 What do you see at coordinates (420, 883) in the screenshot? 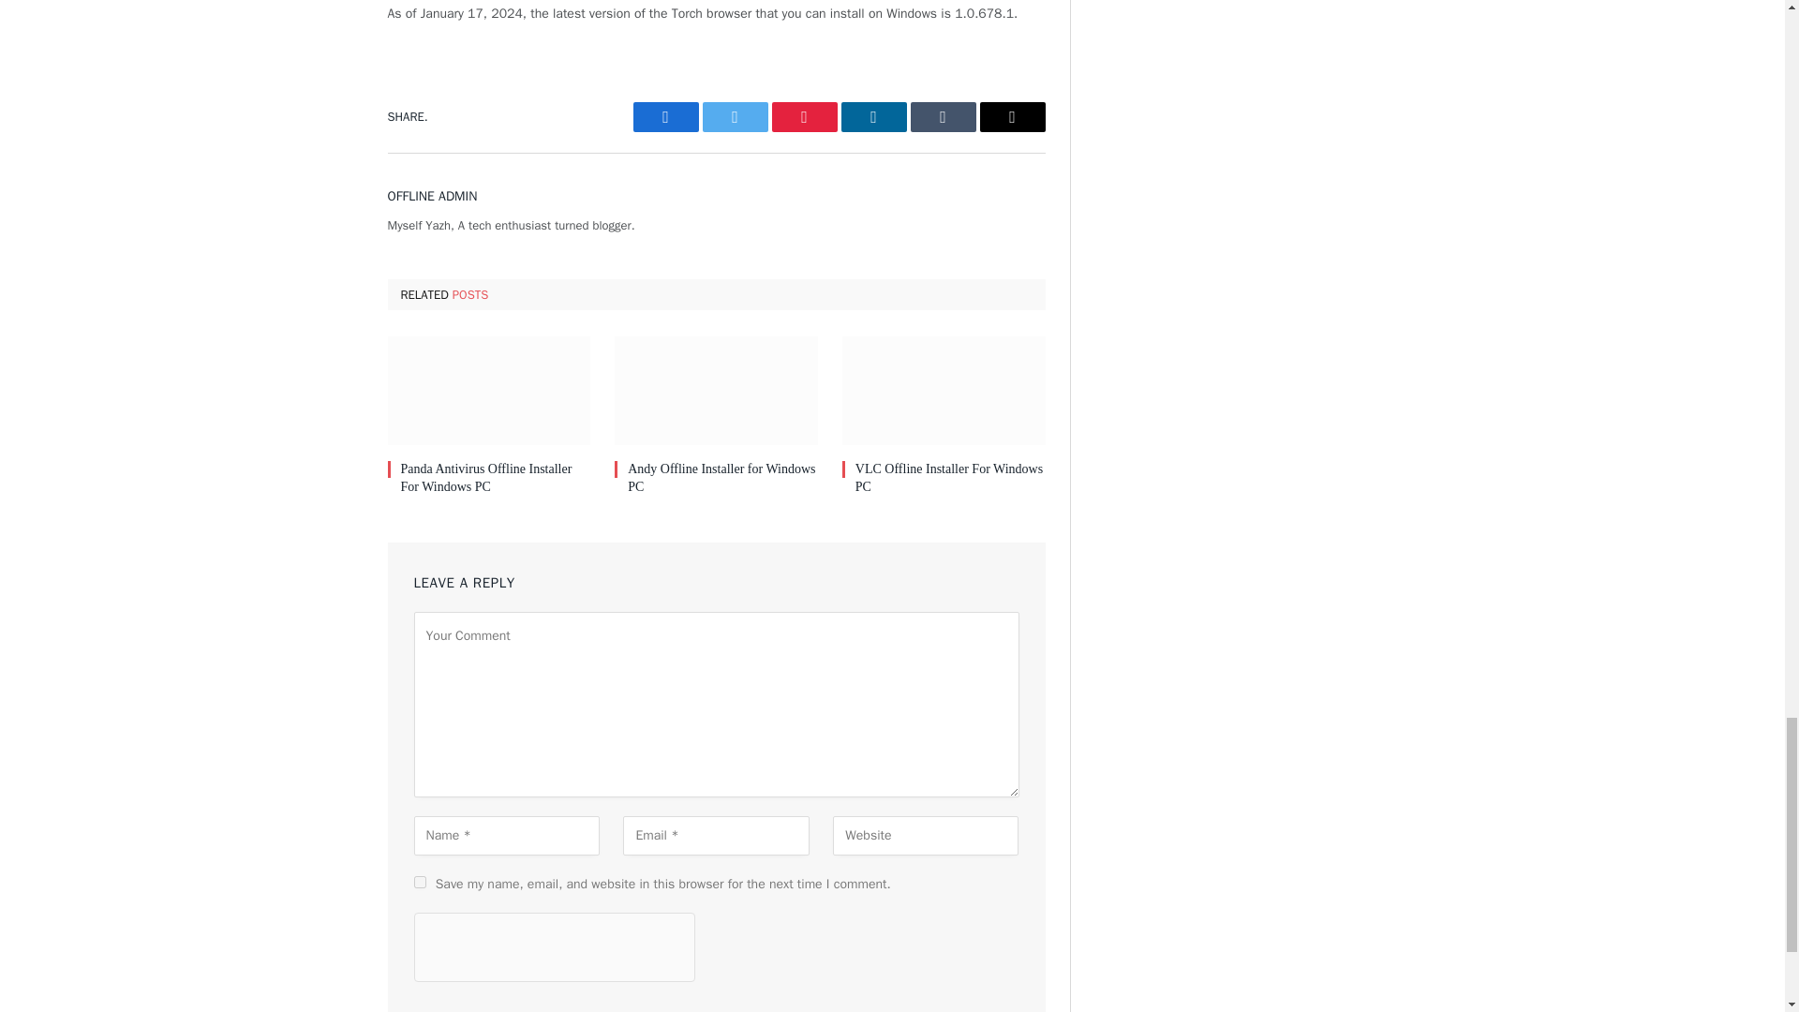
I see `yes` at bounding box center [420, 883].